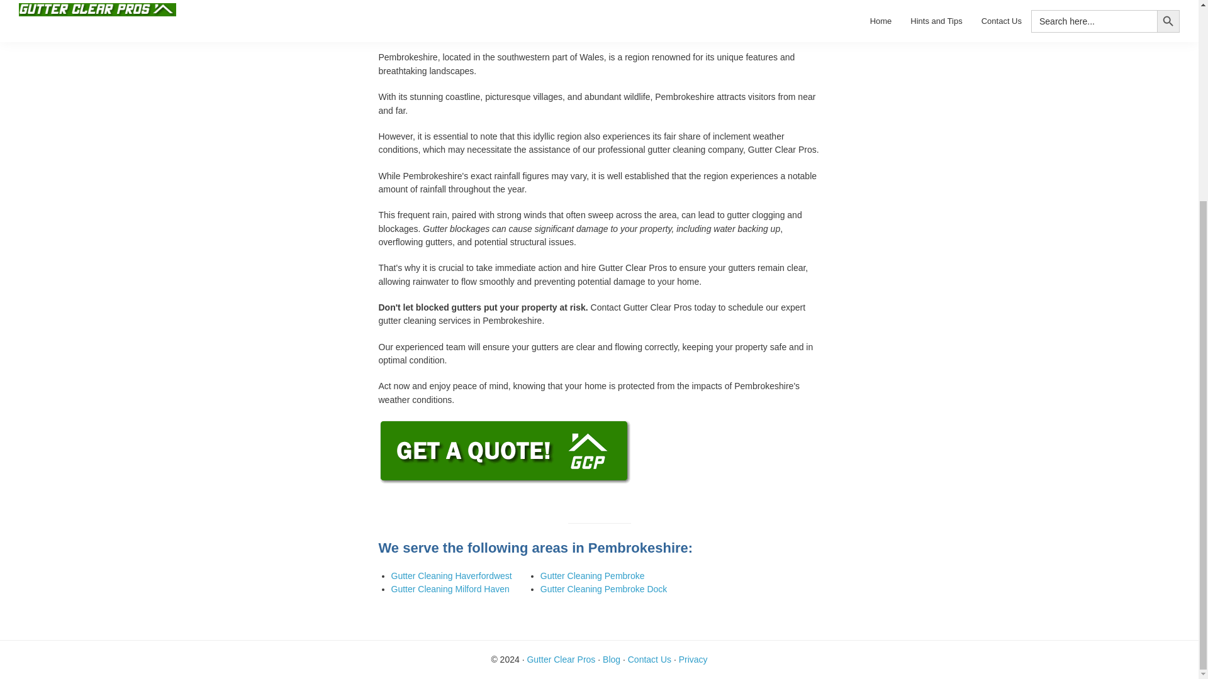 The width and height of the screenshot is (1208, 679). I want to click on Privacy, so click(693, 660).